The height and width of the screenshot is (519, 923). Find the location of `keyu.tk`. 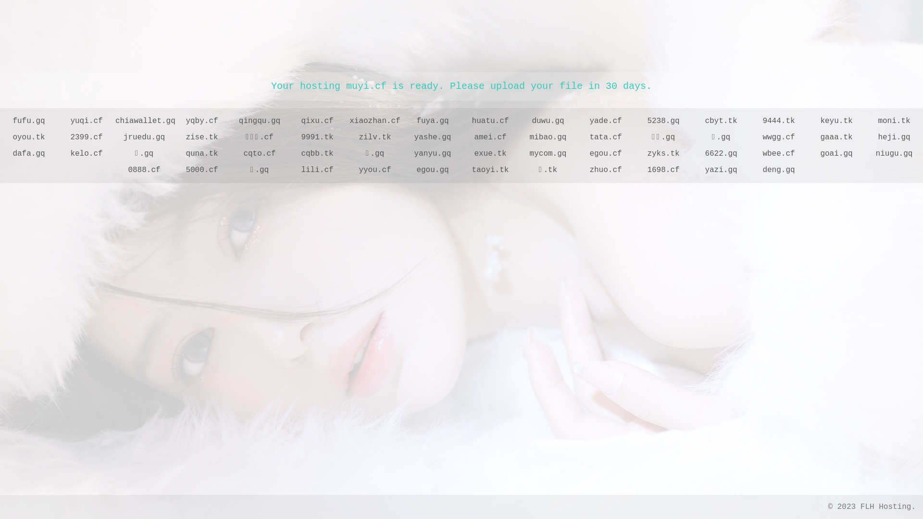

keyu.tk is located at coordinates (836, 121).